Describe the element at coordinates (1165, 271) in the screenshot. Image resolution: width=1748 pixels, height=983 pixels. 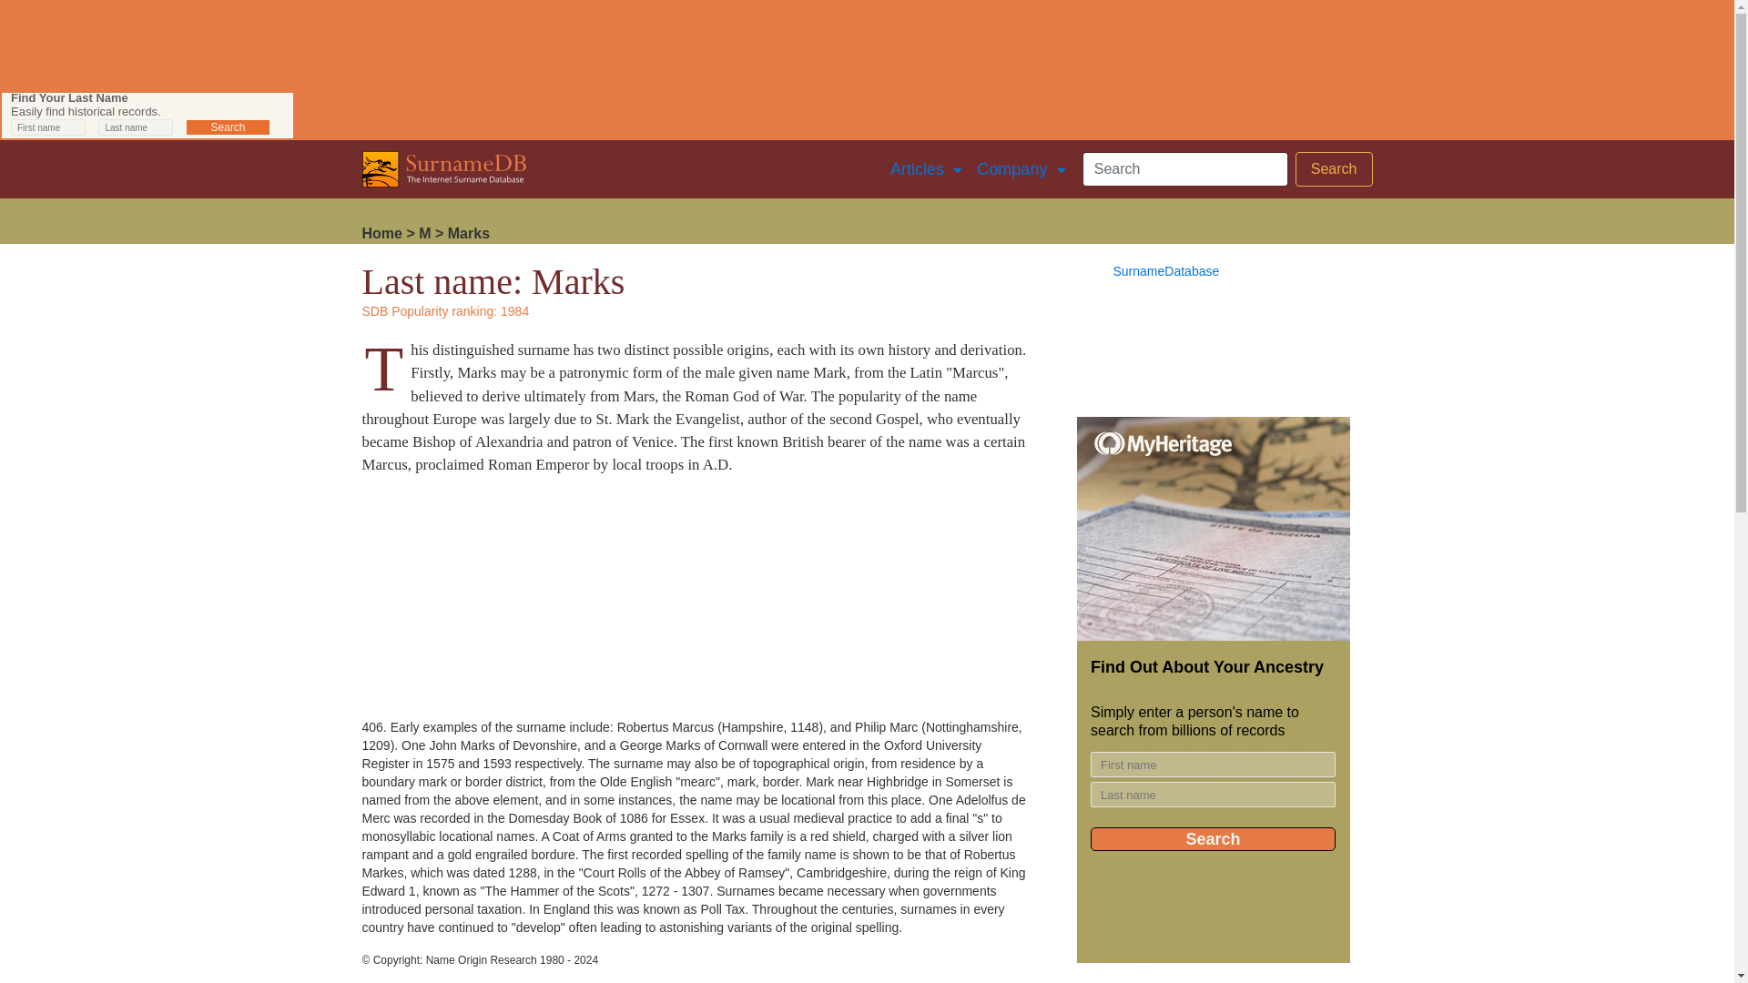
I see `SurnameDatabase` at that location.